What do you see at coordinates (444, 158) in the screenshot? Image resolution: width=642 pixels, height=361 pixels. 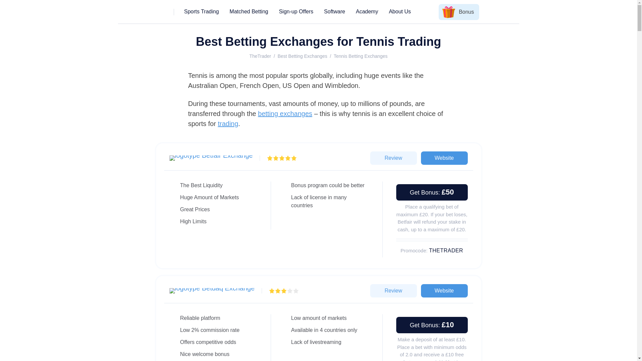 I see `Website` at bounding box center [444, 158].